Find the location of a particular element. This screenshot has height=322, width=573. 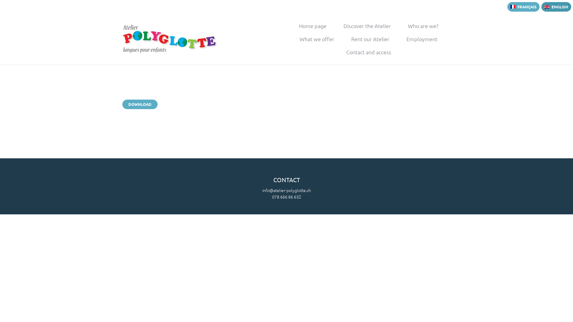

Employment is located at coordinates (422, 39).